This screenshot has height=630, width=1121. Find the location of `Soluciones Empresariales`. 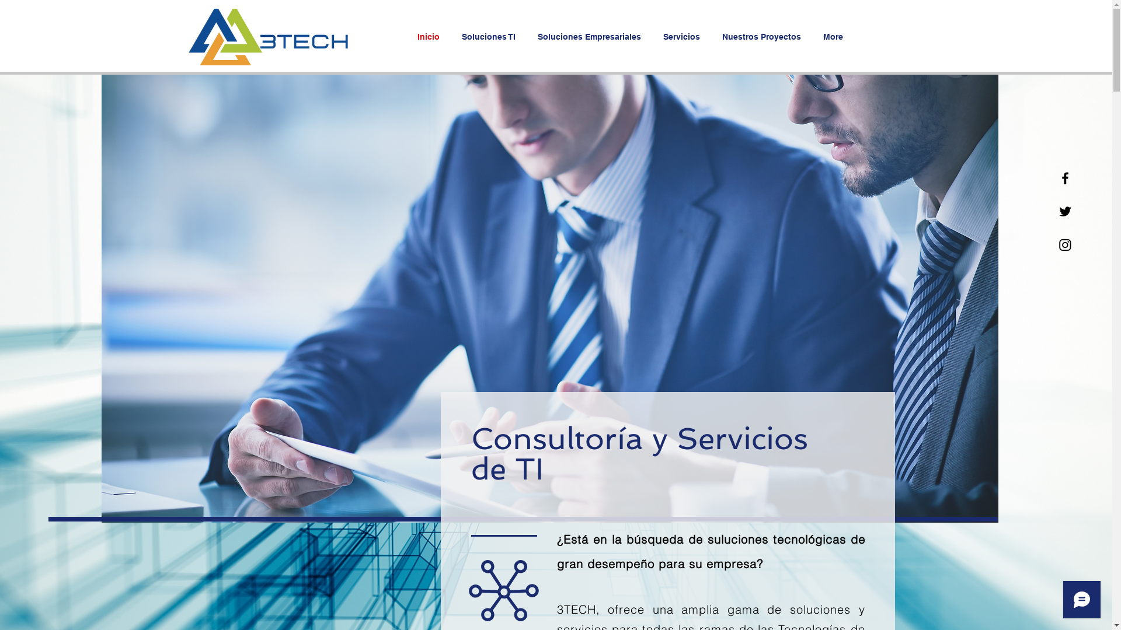

Soluciones Empresariales is located at coordinates (592, 37).